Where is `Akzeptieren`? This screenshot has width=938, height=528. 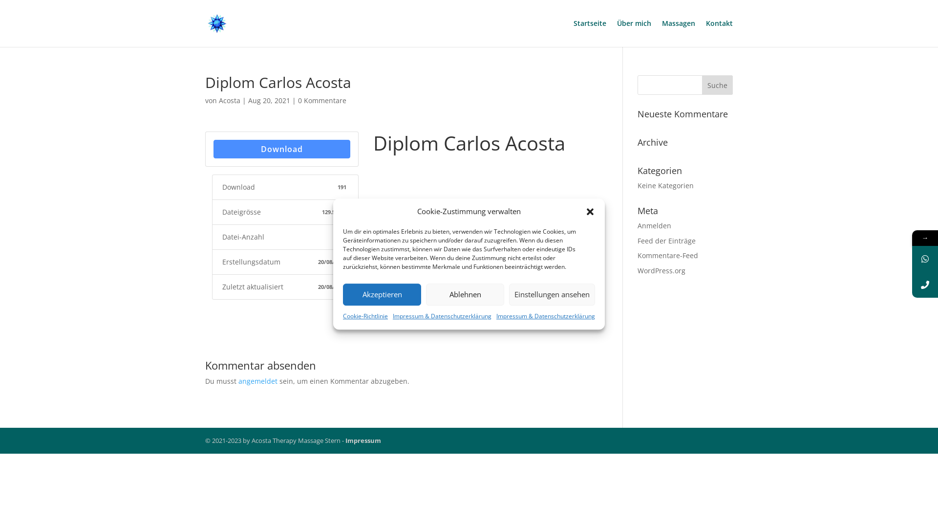
Akzeptieren is located at coordinates (382, 294).